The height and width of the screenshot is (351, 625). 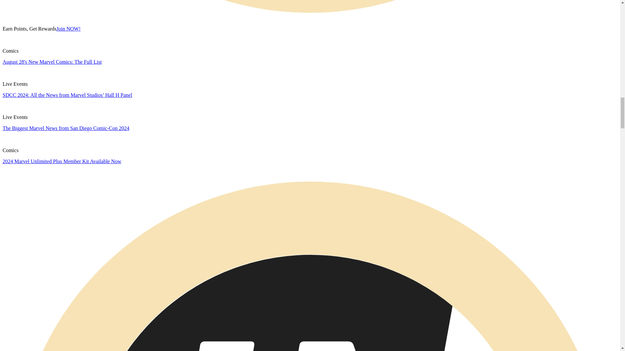 What do you see at coordinates (62, 161) in the screenshot?
I see `2024 Marvel Unlimited Plus Member Kit Available Now` at bounding box center [62, 161].